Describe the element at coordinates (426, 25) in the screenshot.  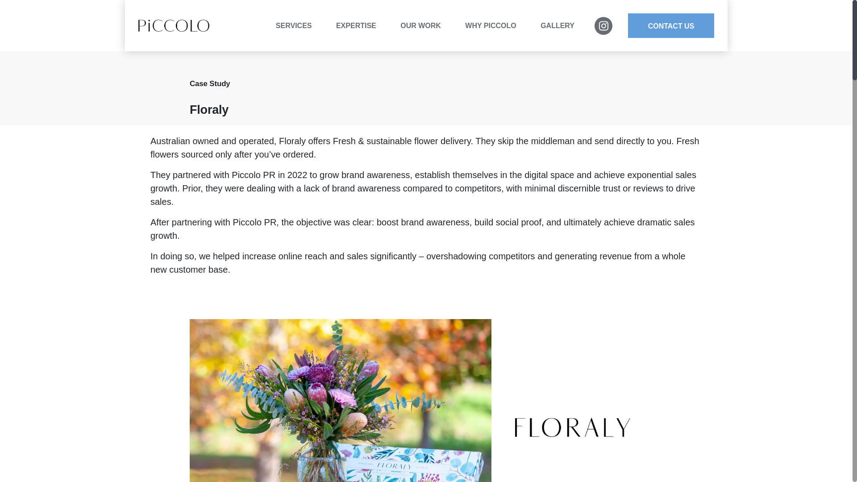
I see `OUR WORK` at that location.